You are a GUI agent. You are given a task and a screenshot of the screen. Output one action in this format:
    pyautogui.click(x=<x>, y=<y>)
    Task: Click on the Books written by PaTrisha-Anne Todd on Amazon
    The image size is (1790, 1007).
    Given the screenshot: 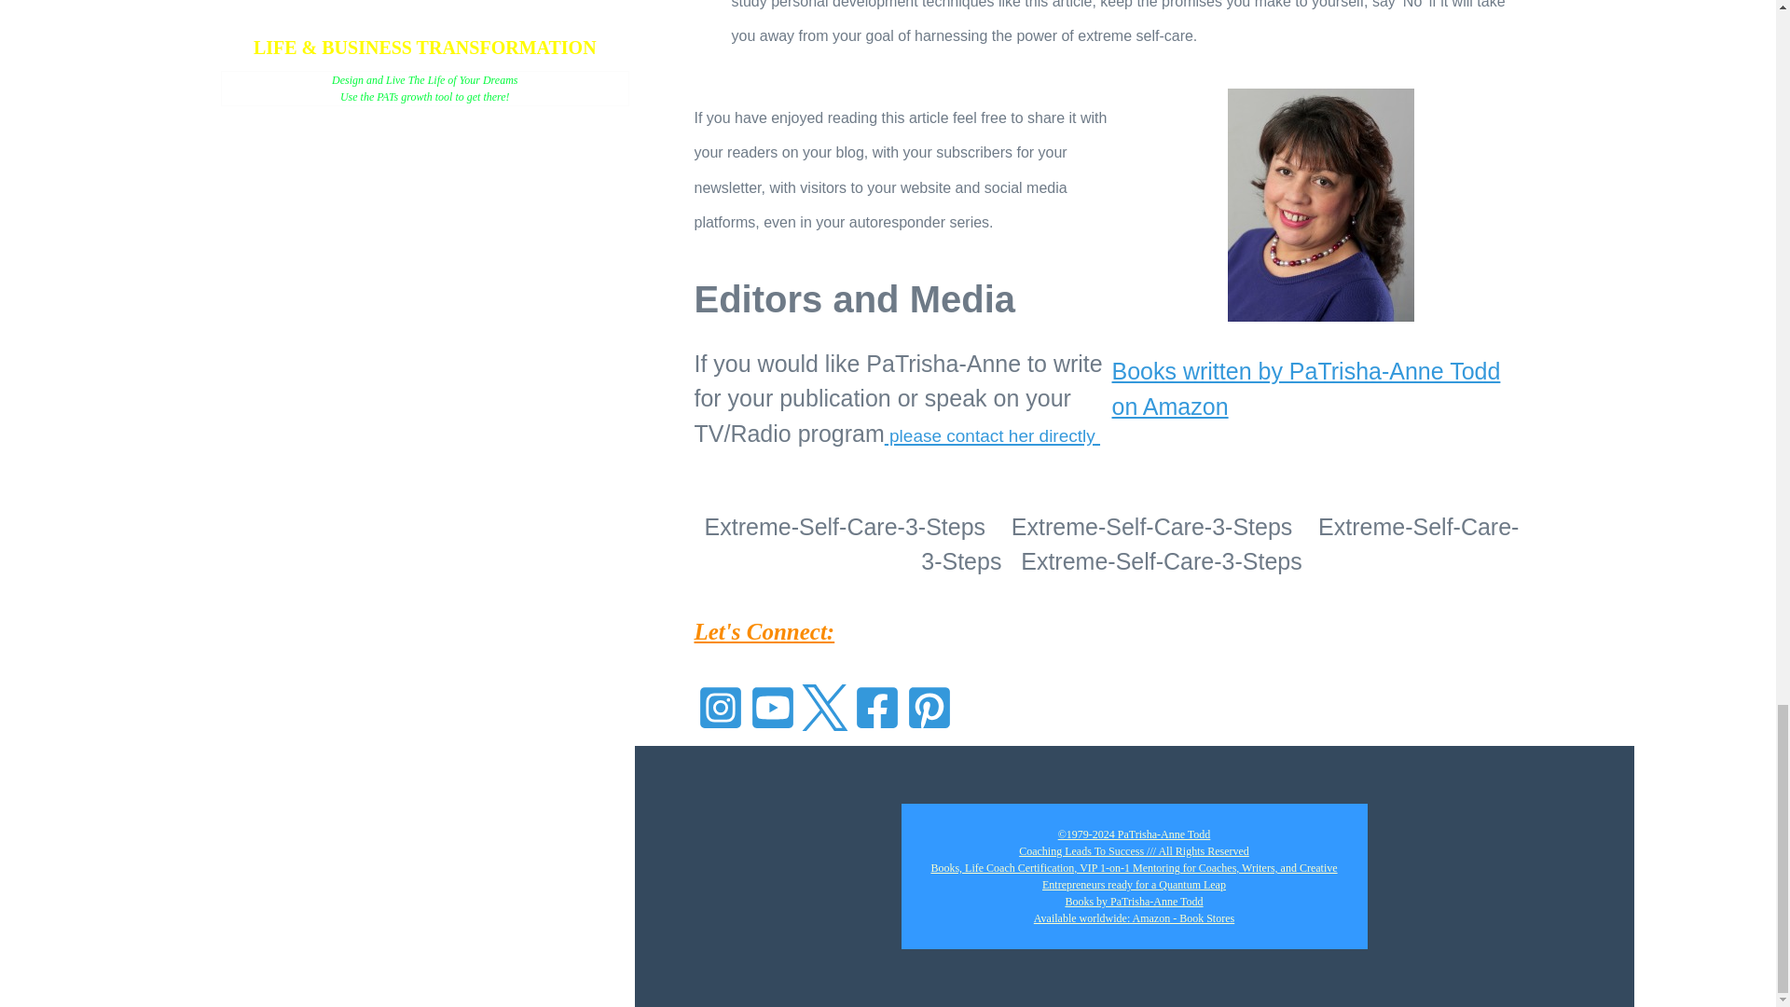 What is the action you would take?
    pyautogui.click(x=1305, y=389)
    